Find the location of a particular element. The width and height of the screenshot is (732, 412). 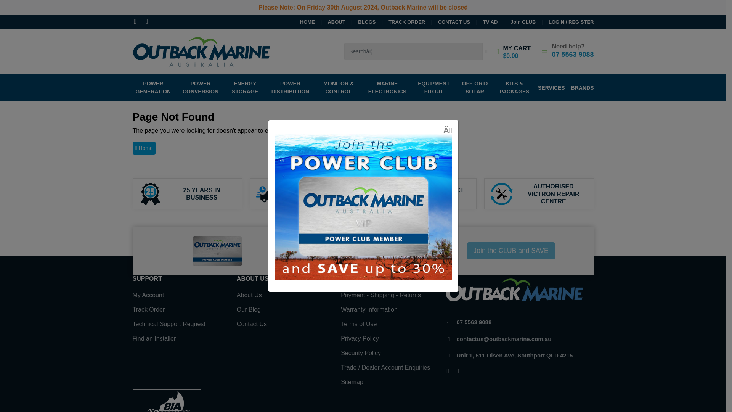

07 5563 9088 is located at coordinates (573, 54).